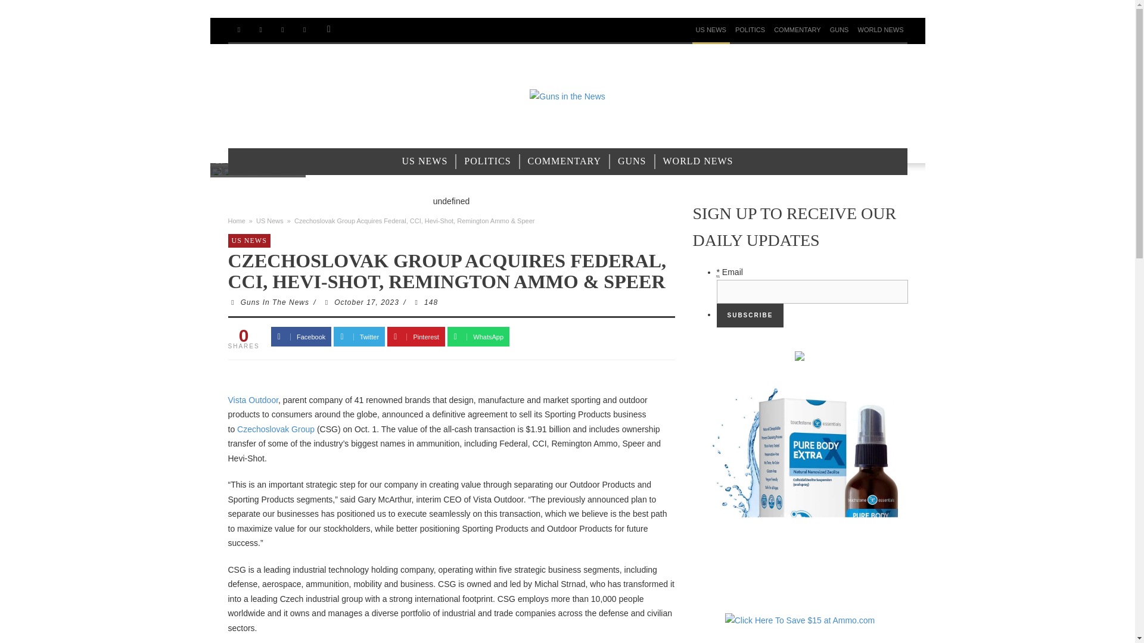 The height and width of the screenshot is (643, 1144). What do you see at coordinates (564, 161) in the screenshot?
I see `COMMENTARY` at bounding box center [564, 161].